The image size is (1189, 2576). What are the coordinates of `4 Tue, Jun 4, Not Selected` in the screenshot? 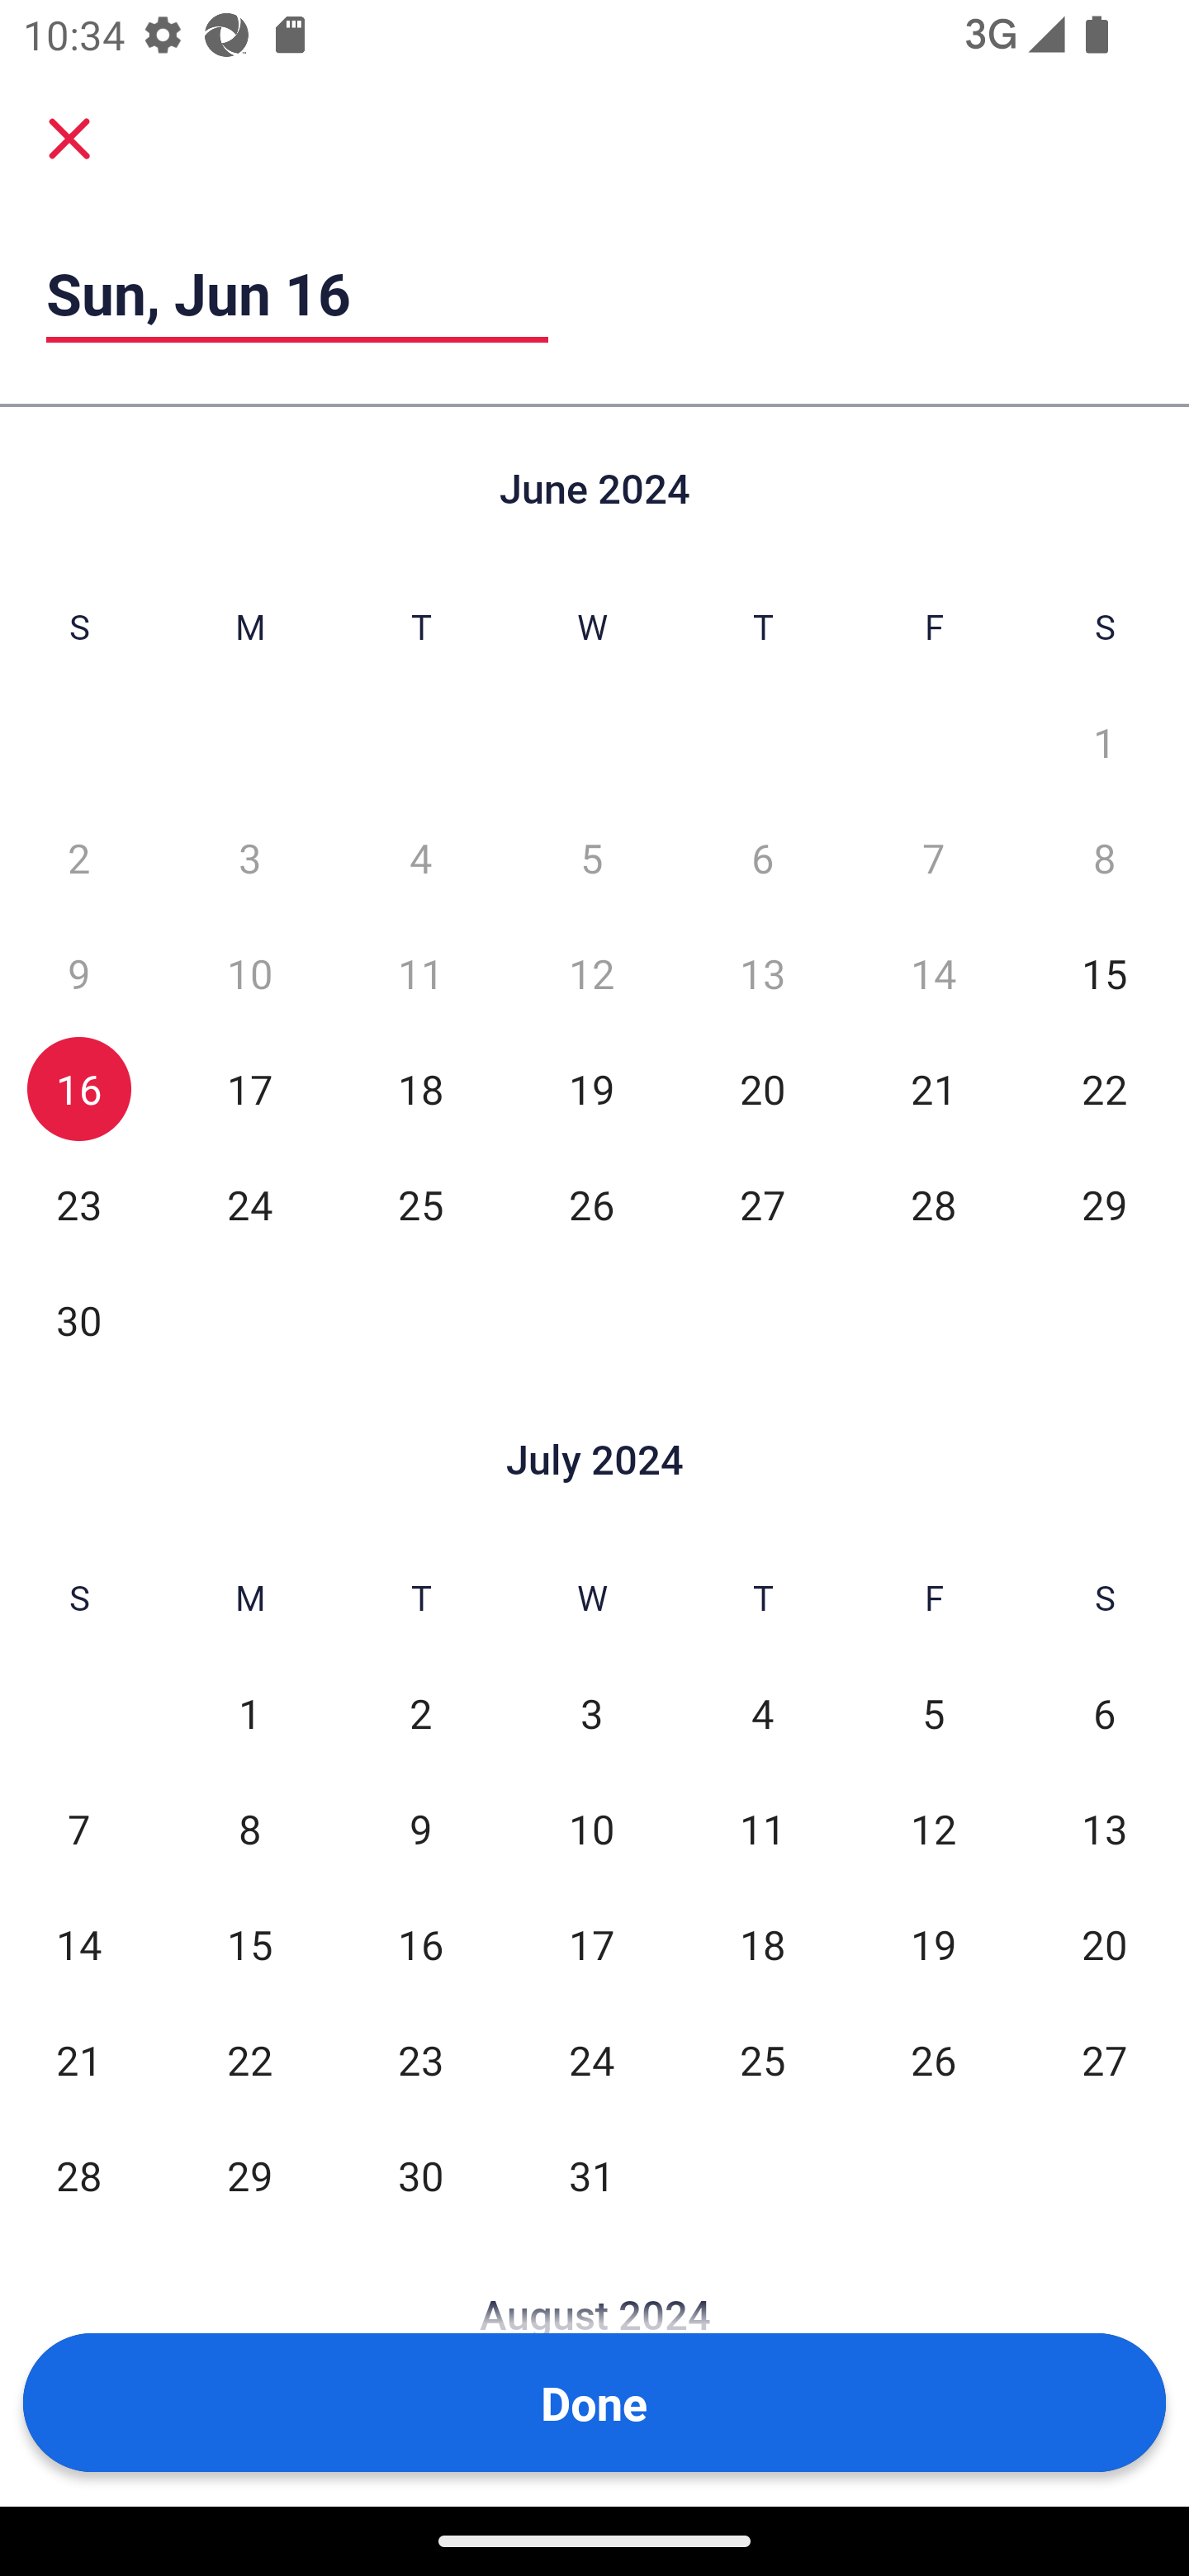 It's located at (421, 857).